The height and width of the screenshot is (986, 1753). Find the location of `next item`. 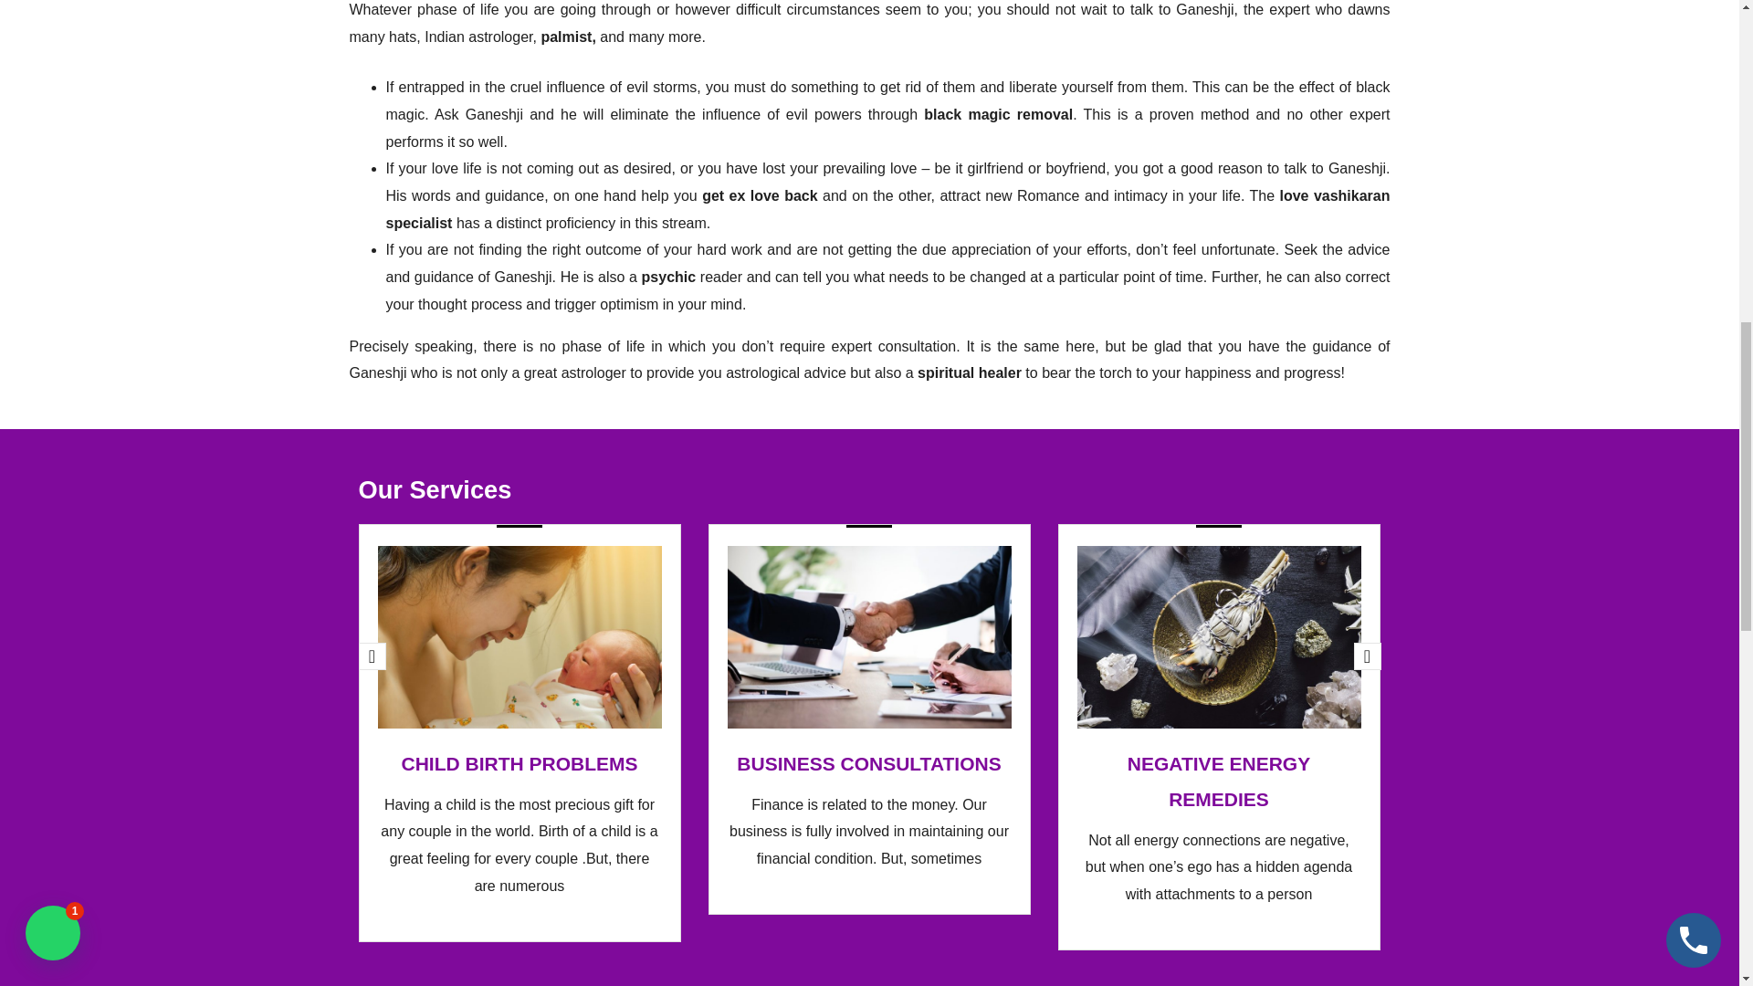

next item is located at coordinates (1367, 656).